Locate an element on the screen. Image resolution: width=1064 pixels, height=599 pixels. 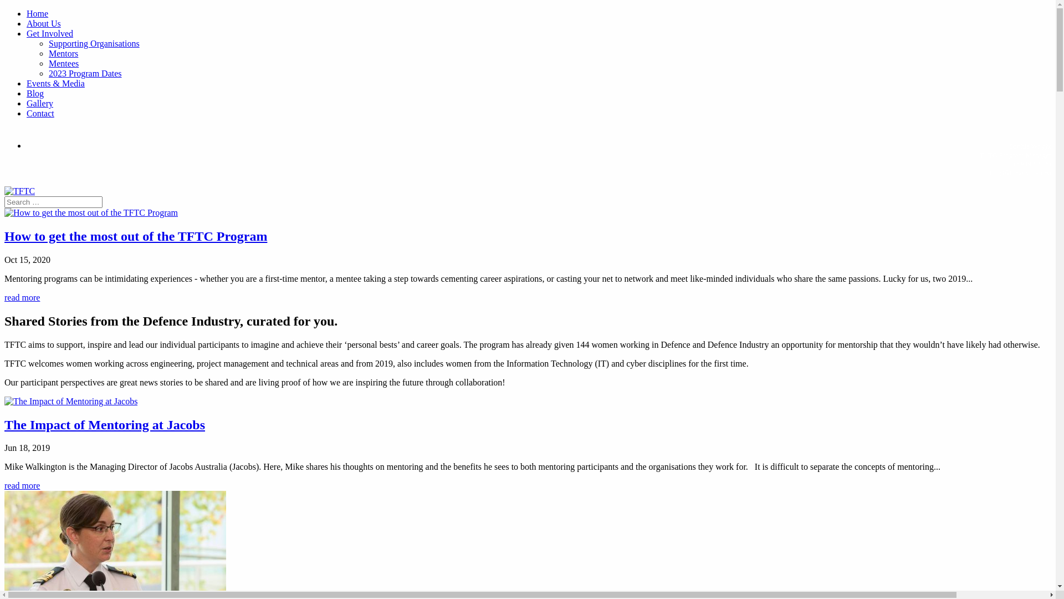
read more is located at coordinates (22, 486).